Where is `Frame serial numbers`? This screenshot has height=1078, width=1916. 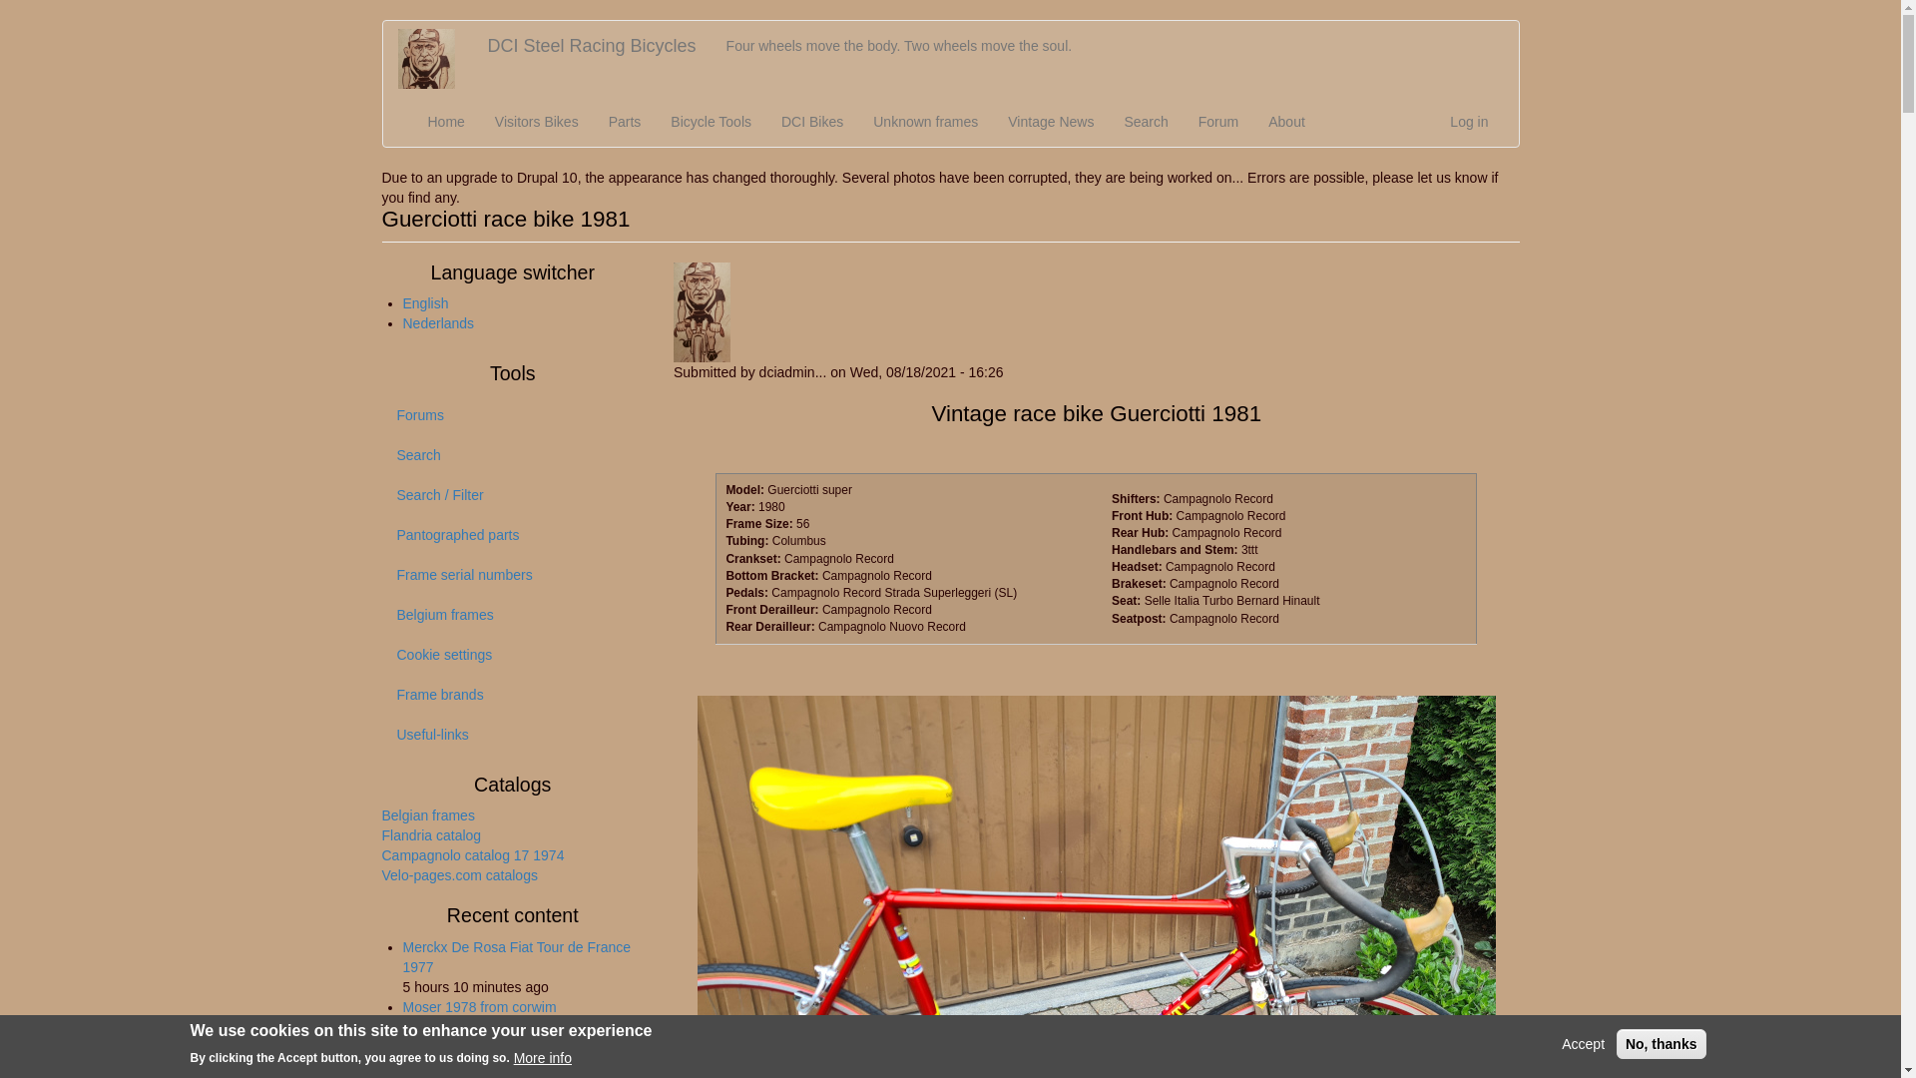
Frame serial numbers is located at coordinates (513, 575).